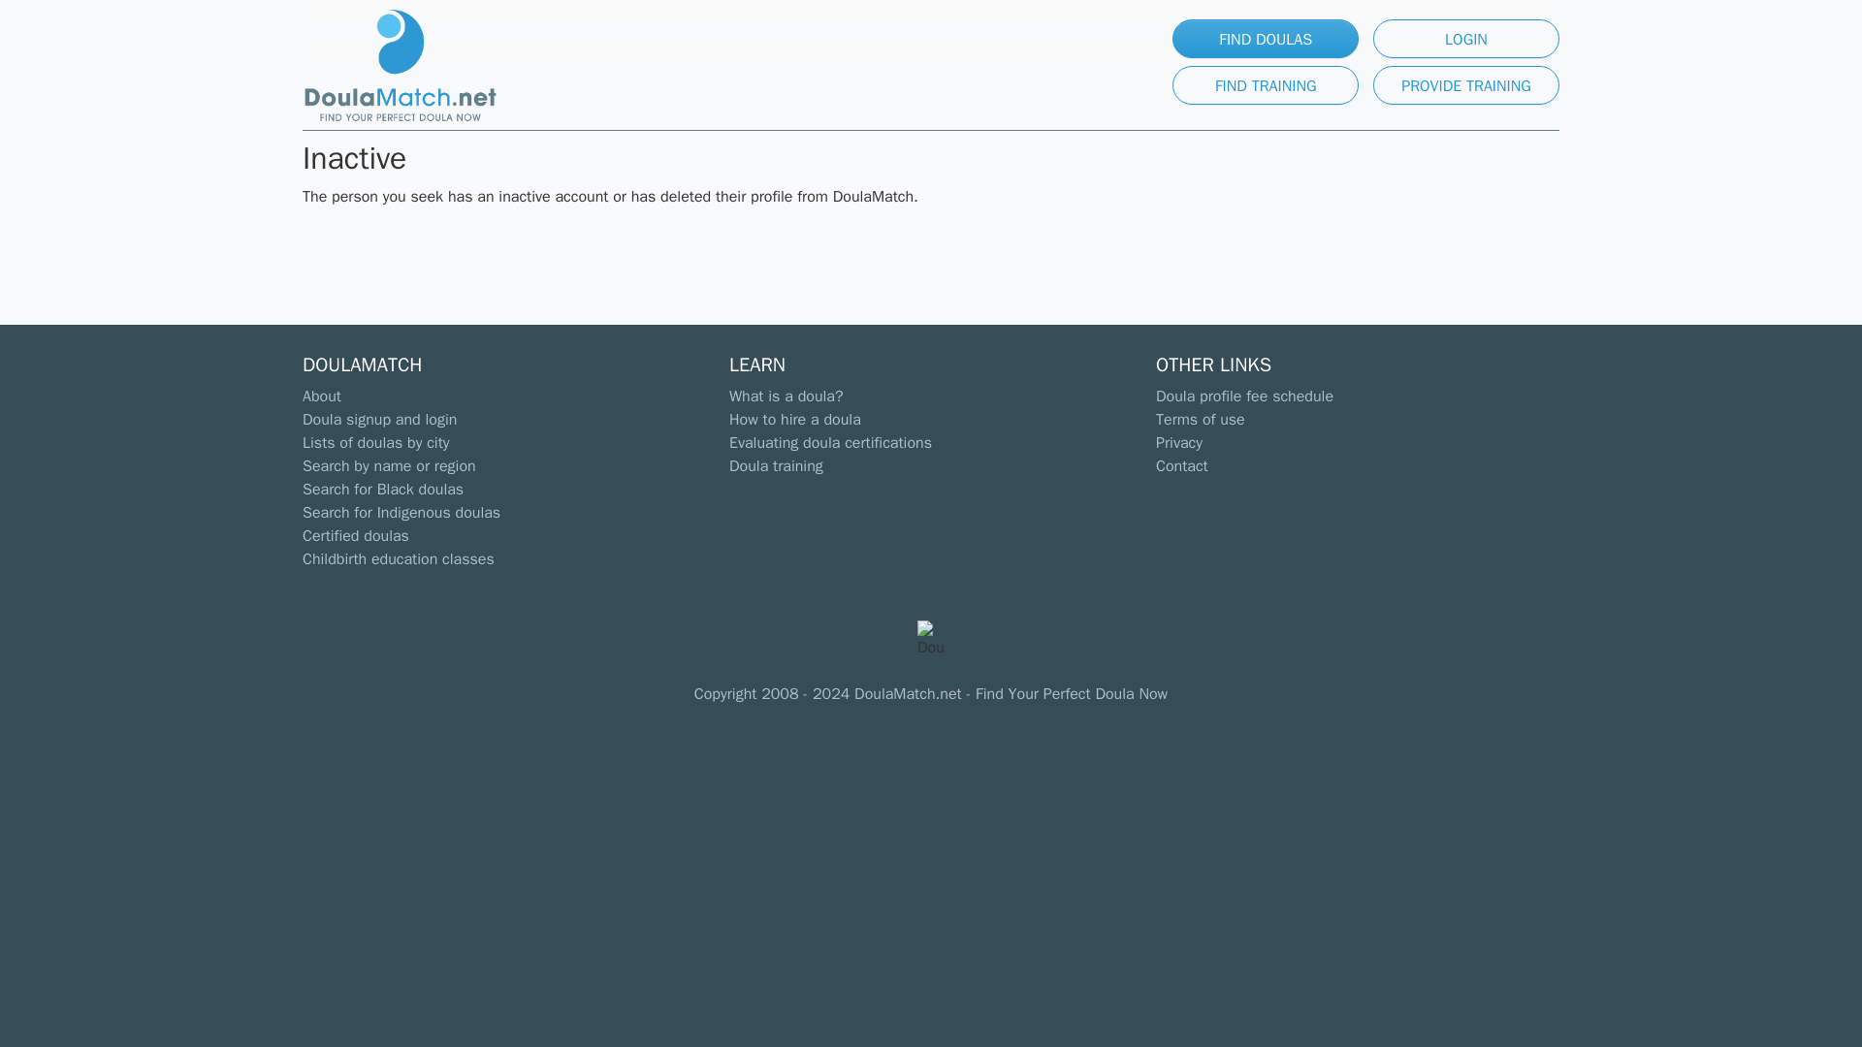 The image size is (1862, 1047). What do you see at coordinates (1266, 85) in the screenshot?
I see `FIND TRAINING` at bounding box center [1266, 85].